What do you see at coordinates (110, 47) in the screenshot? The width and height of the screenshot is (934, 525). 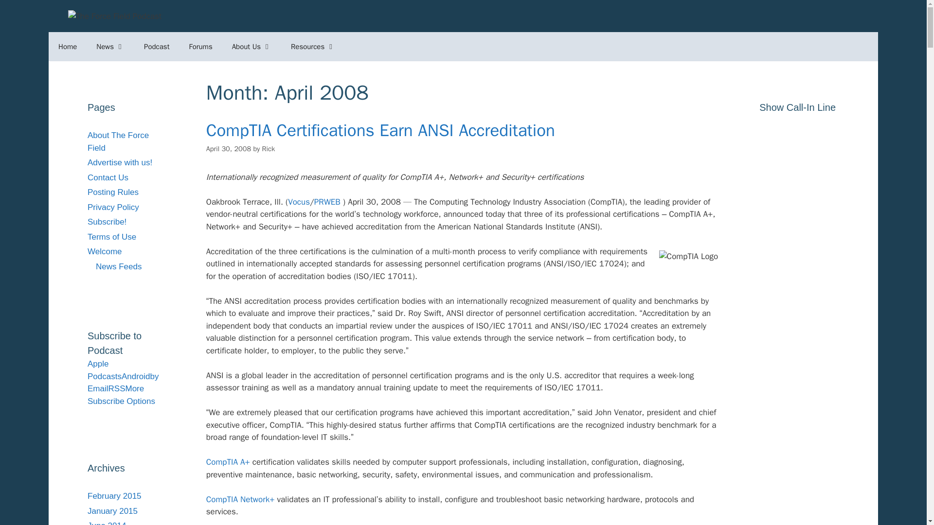 I see `News` at bounding box center [110, 47].